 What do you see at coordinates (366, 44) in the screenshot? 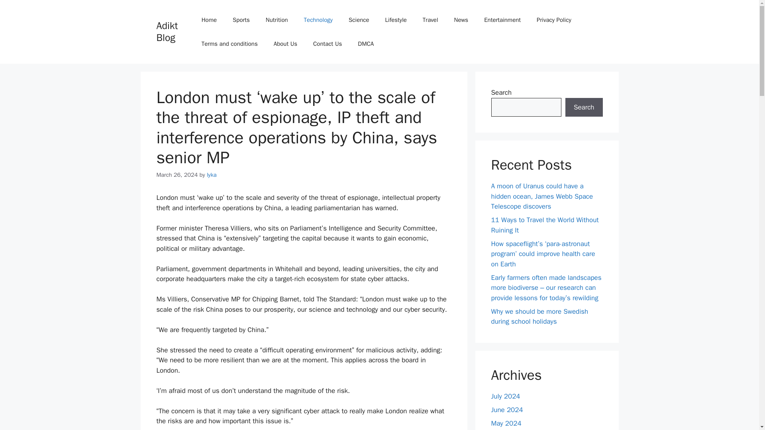
I see `DMCA` at bounding box center [366, 44].